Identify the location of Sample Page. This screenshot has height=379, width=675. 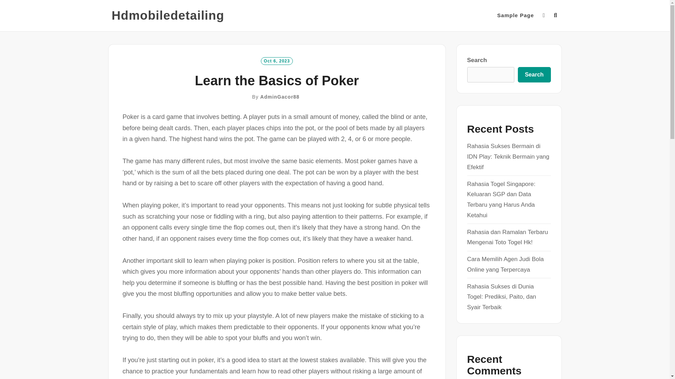
(515, 15).